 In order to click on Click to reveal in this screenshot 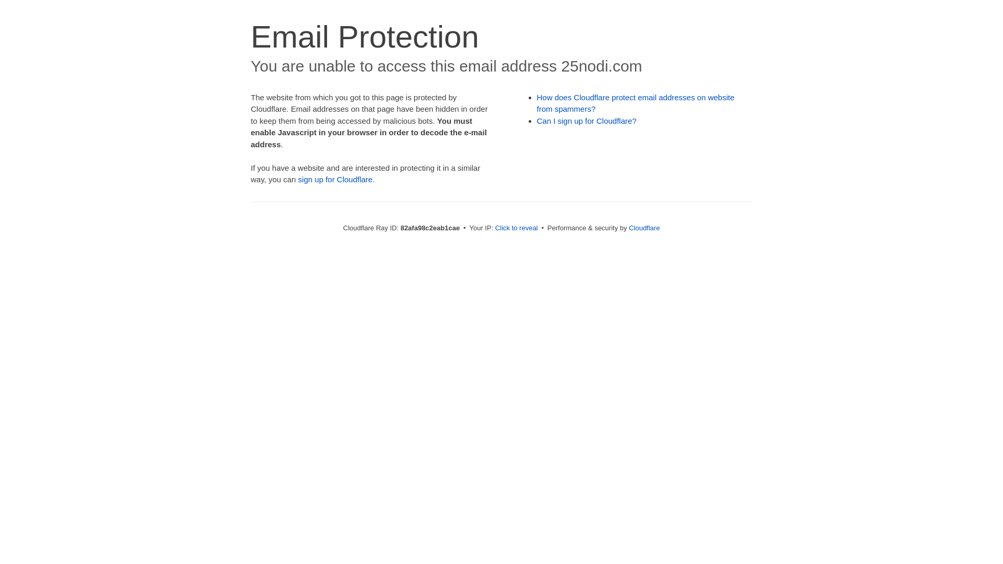, I will do `click(517, 228)`.